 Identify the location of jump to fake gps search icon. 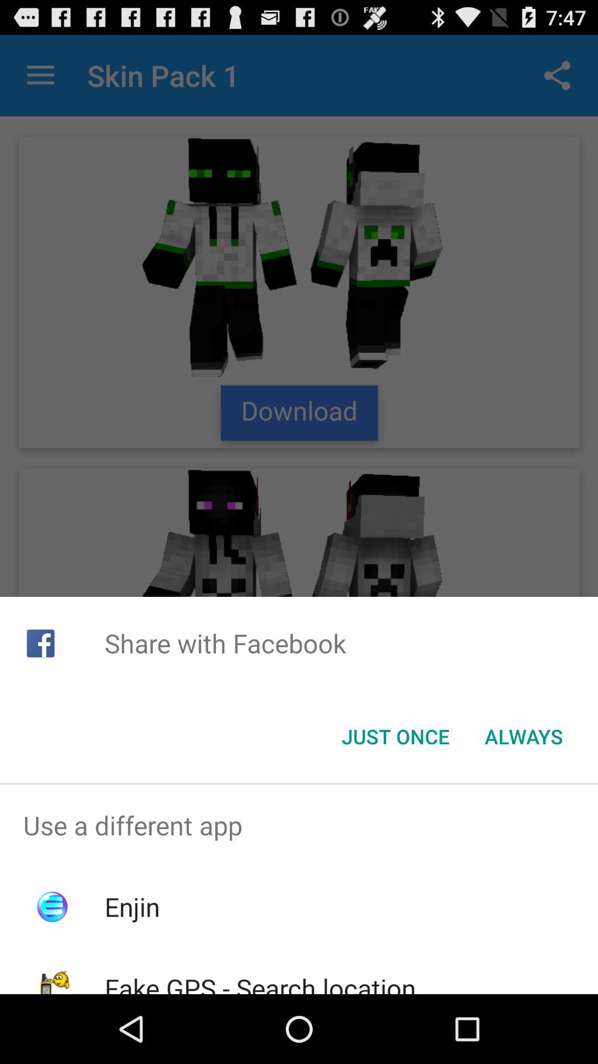
(260, 982).